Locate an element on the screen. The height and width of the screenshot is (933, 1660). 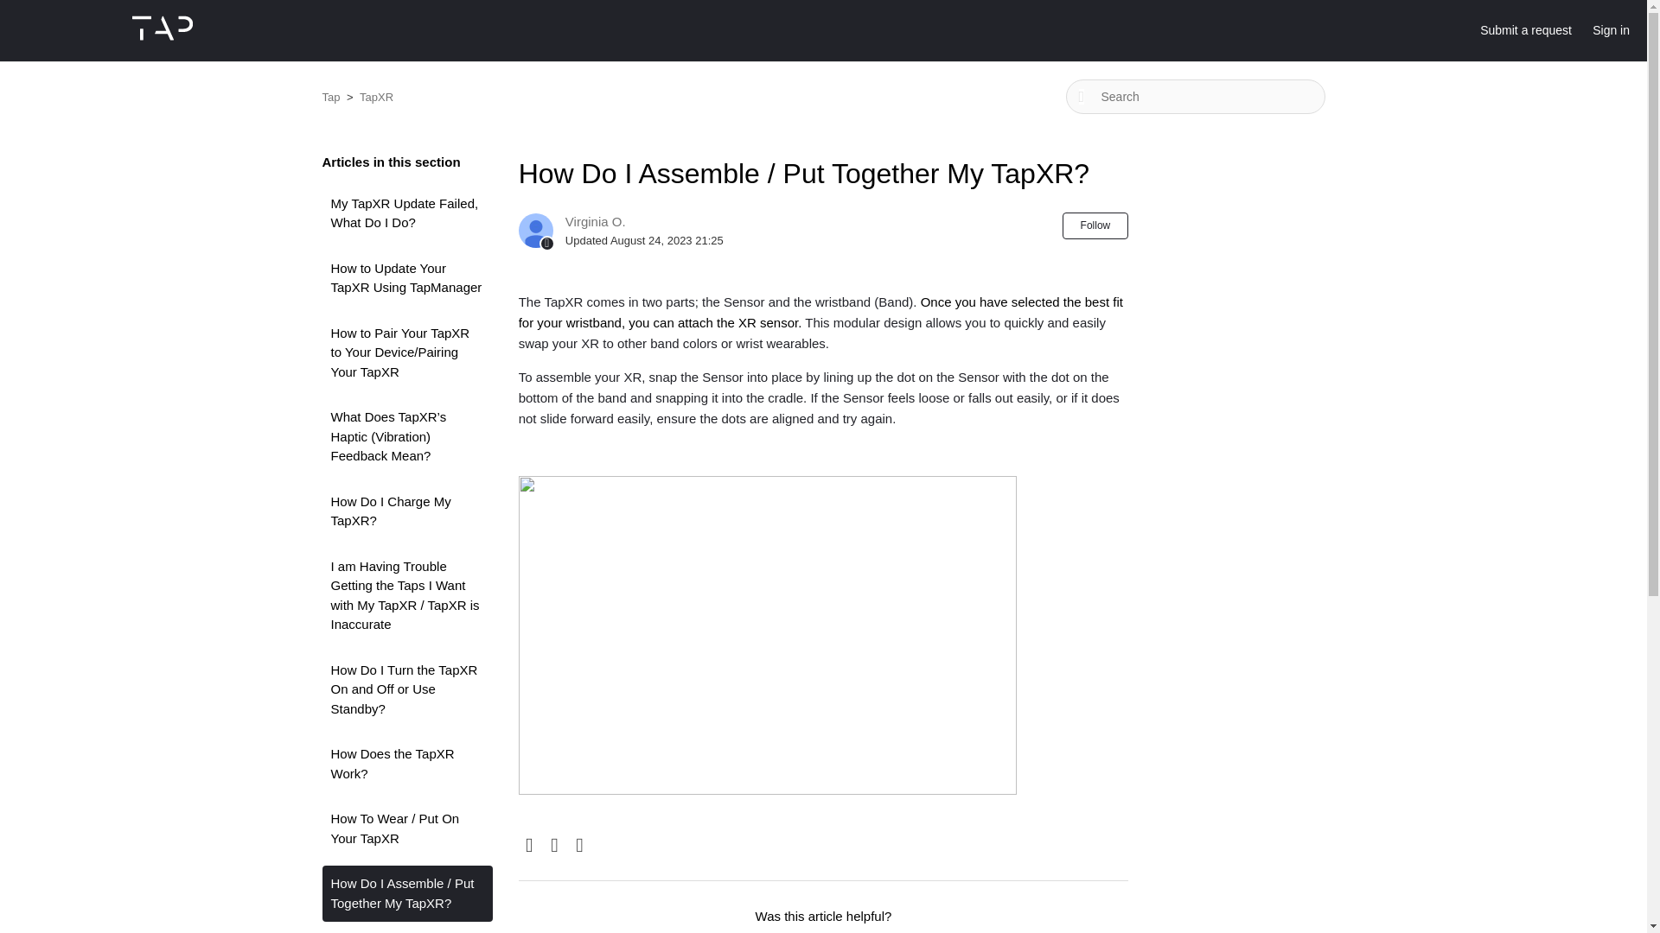
Opens a sign-in dialog is located at coordinates (1095, 225).